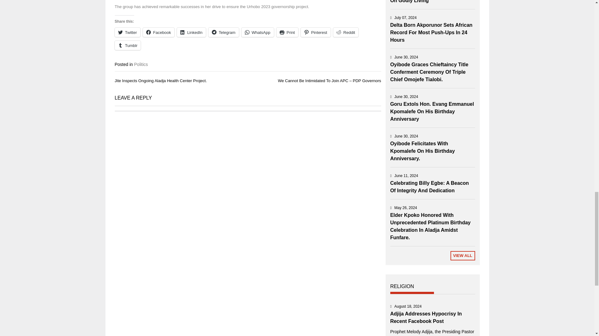  What do you see at coordinates (315, 32) in the screenshot?
I see `Pinterest` at bounding box center [315, 32].